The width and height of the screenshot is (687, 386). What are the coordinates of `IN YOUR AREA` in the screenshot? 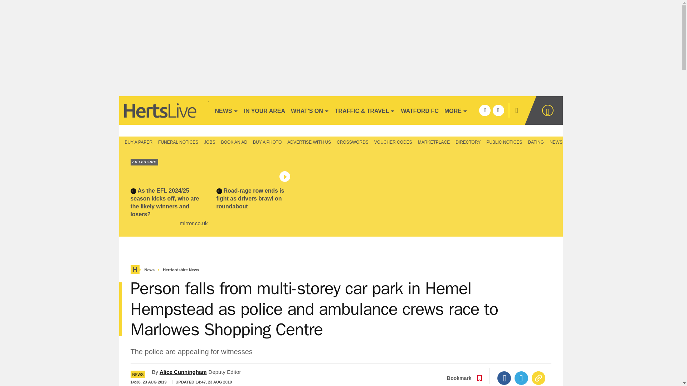 It's located at (265, 110).